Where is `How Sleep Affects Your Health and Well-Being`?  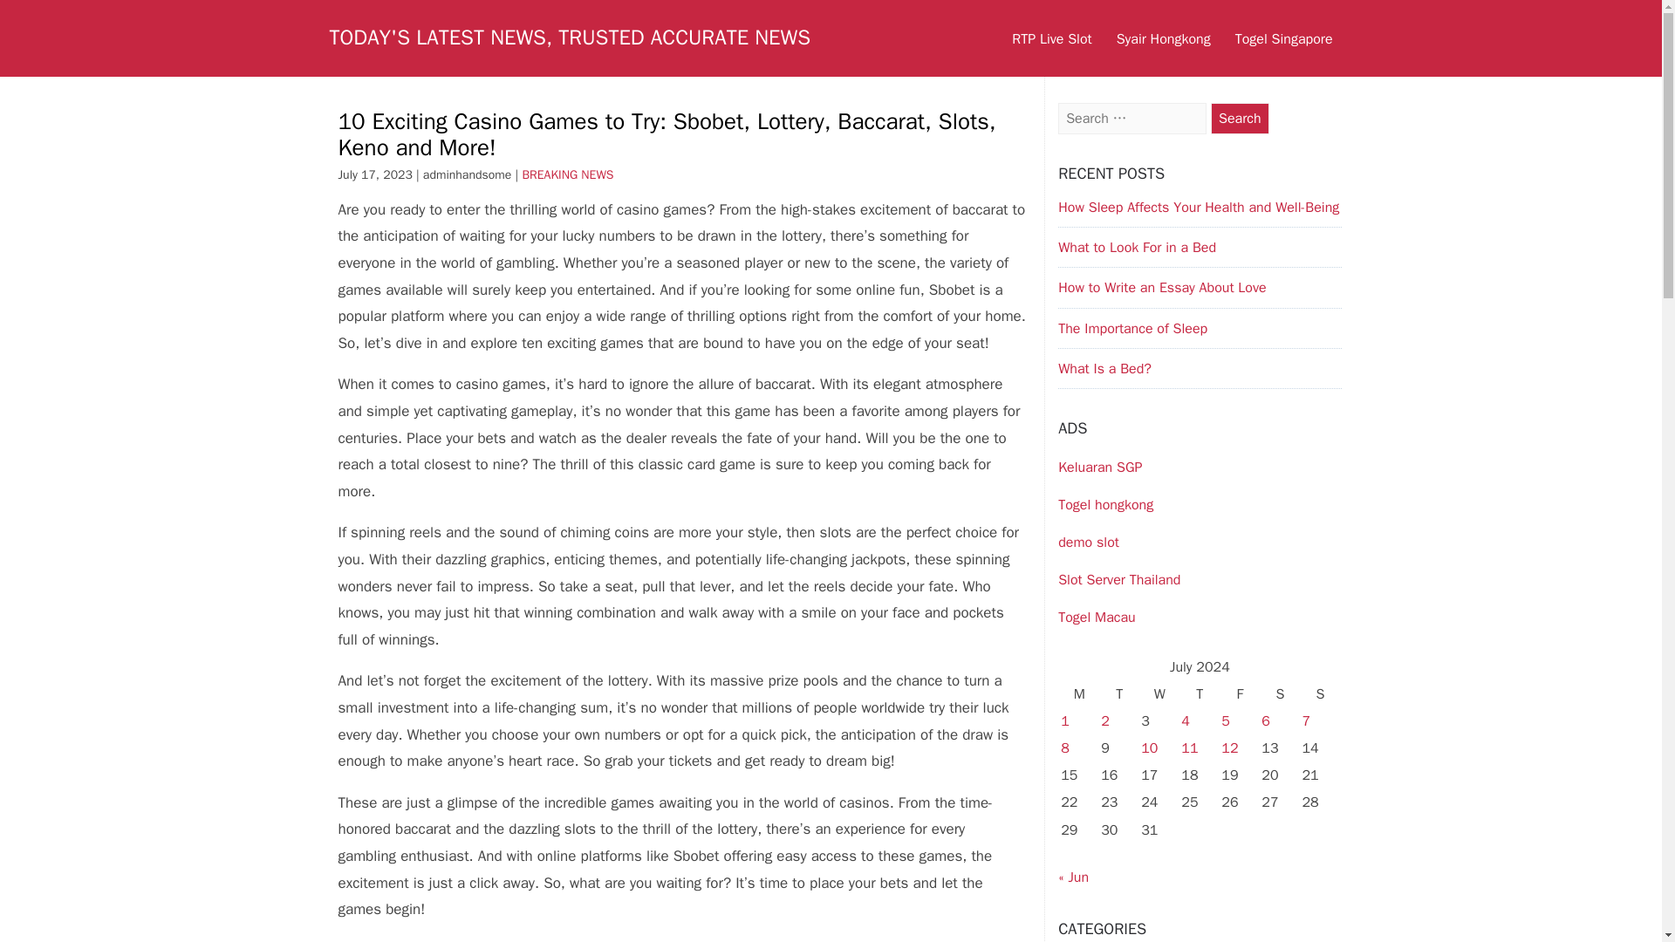 How Sleep Affects Your Health and Well-Being is located at coordinates (1199, 208).